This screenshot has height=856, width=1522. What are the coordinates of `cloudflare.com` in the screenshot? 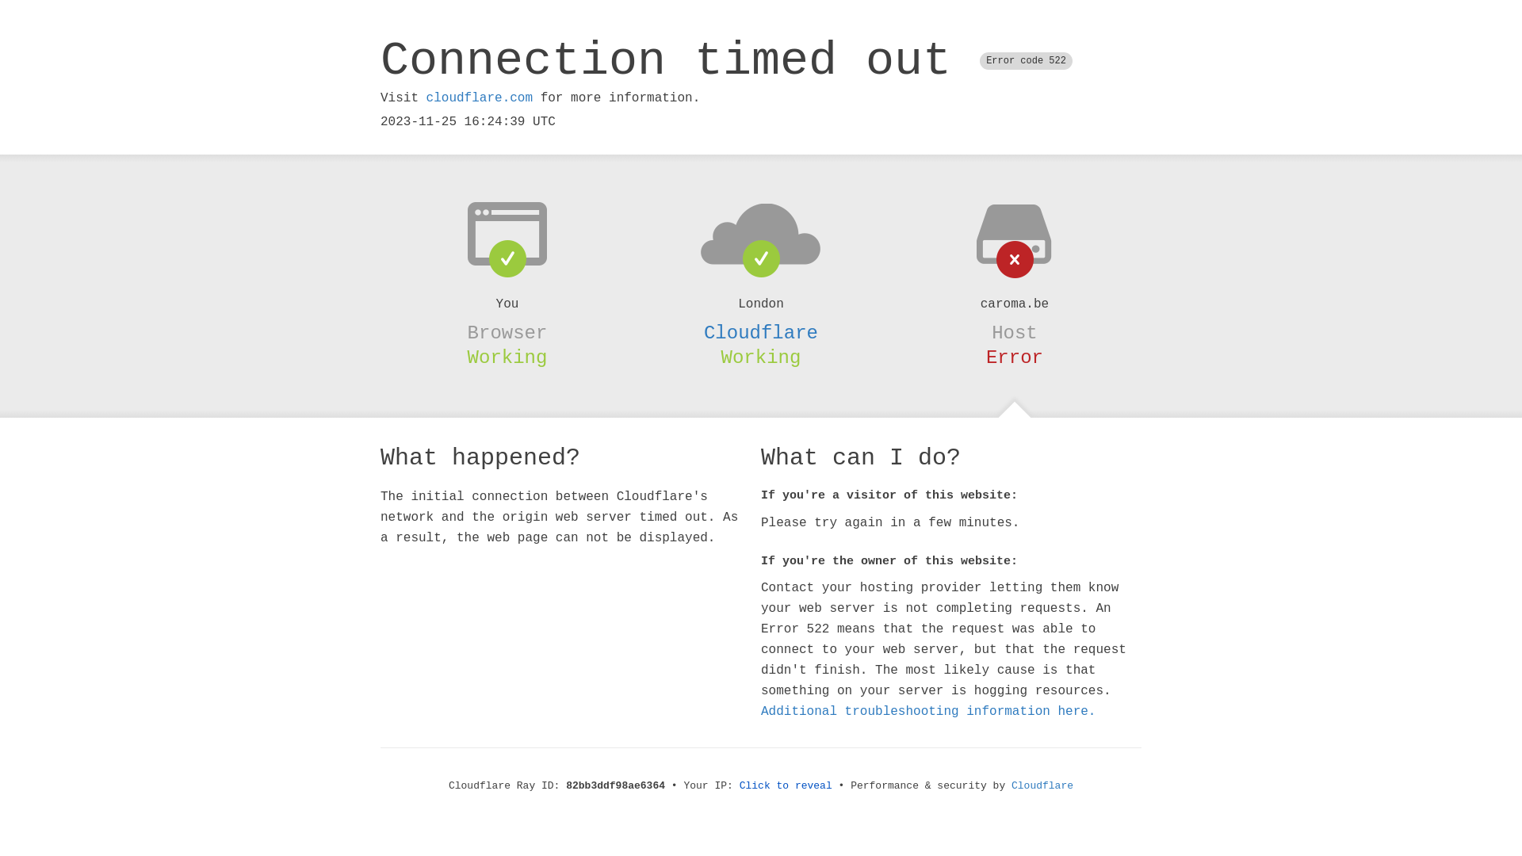 It's located at (480, 98).